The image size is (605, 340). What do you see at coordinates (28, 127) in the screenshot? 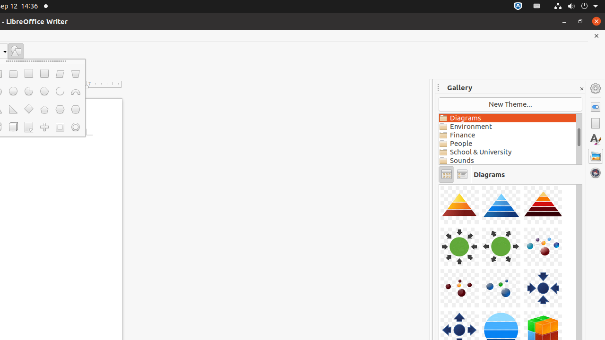
I see `Folded Corner` at bounding box center [28, 127].